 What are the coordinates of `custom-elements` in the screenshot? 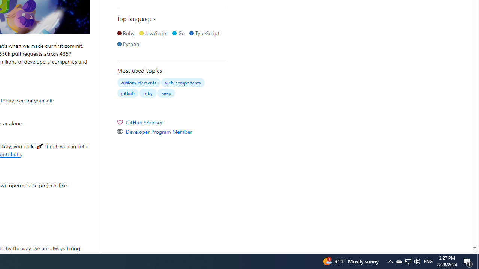 It's located at (138, 82).